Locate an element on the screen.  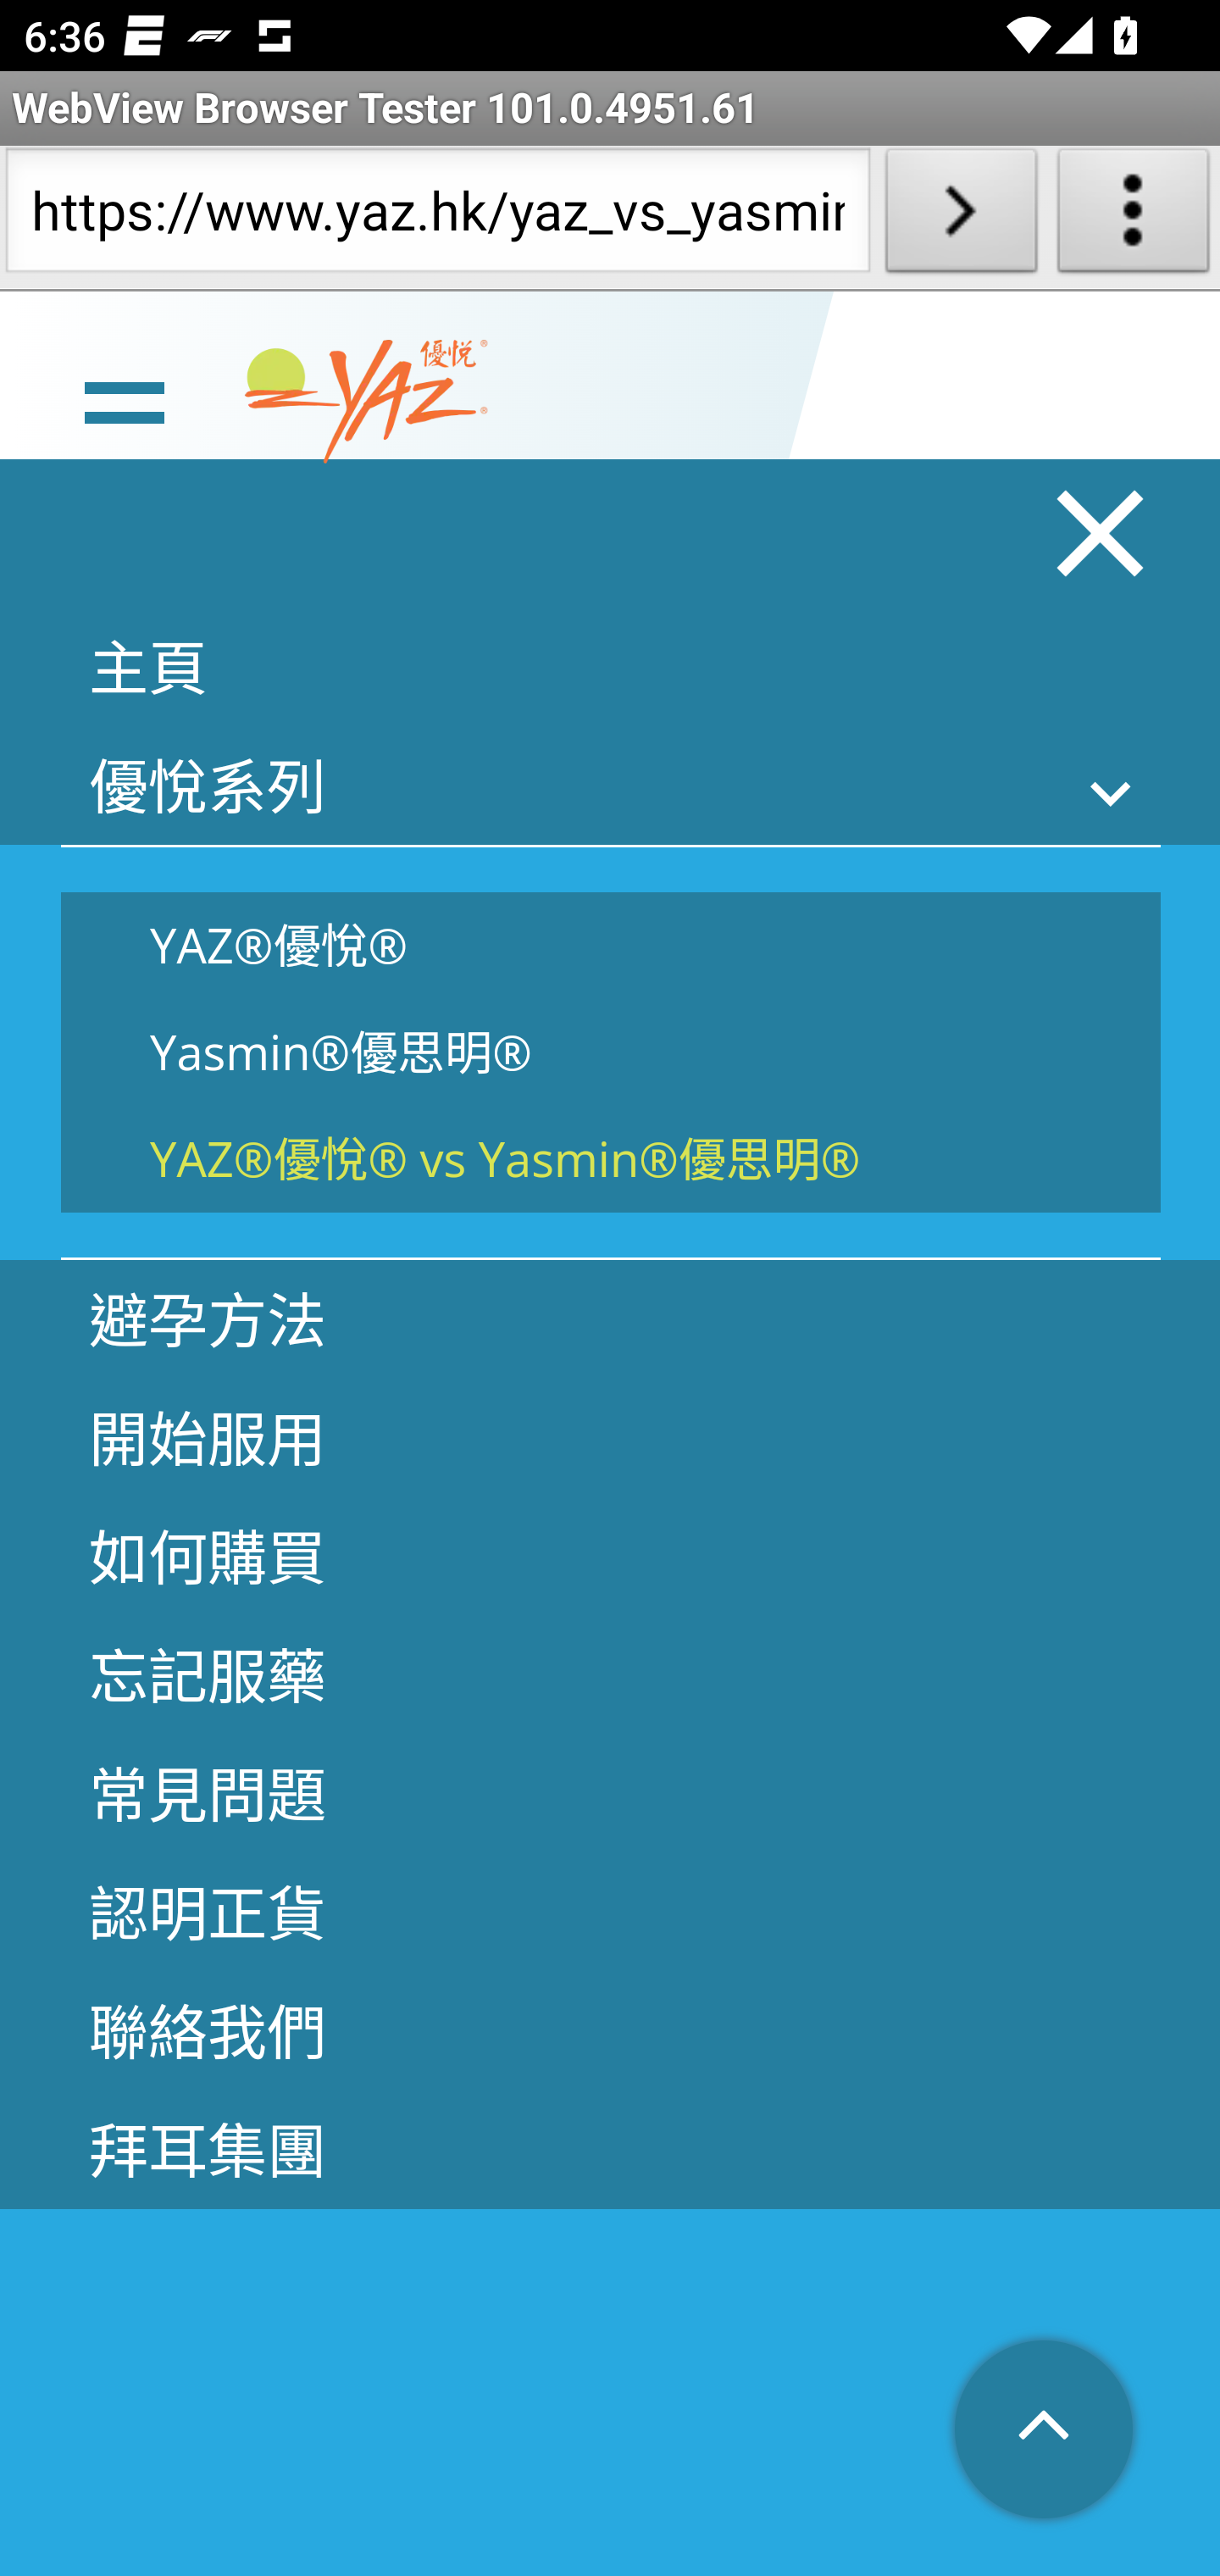
優悅系列 is located at coordinates (610, 785).